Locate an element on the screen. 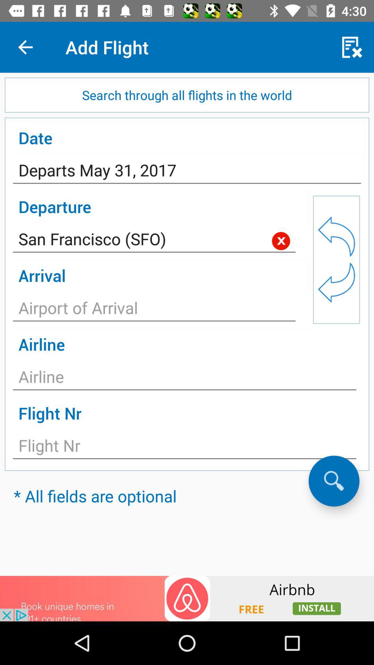  click on the box below arrival which says airport of arrival is located at coordinates (154, 310).